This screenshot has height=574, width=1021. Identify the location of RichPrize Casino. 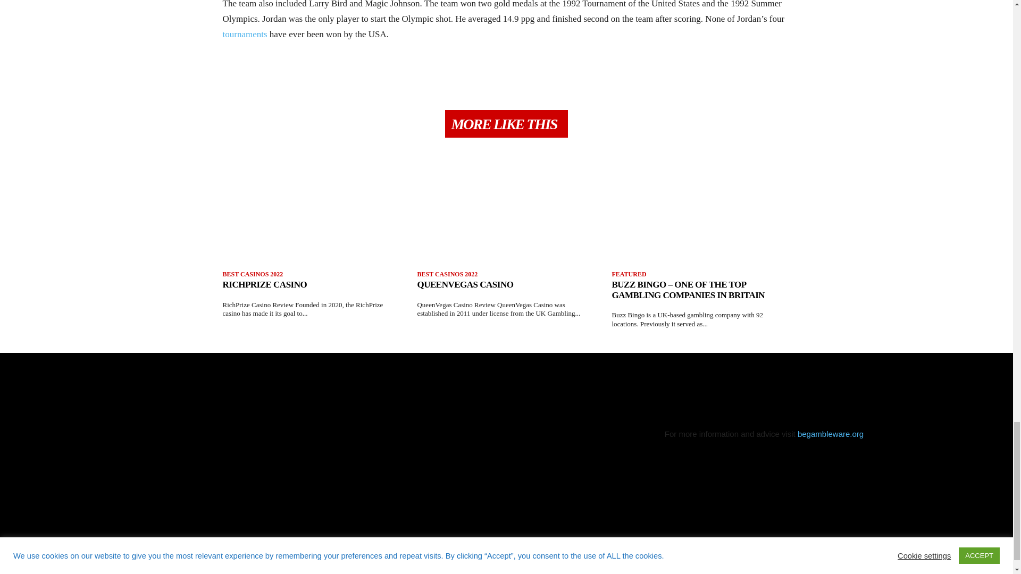
(265, 284).